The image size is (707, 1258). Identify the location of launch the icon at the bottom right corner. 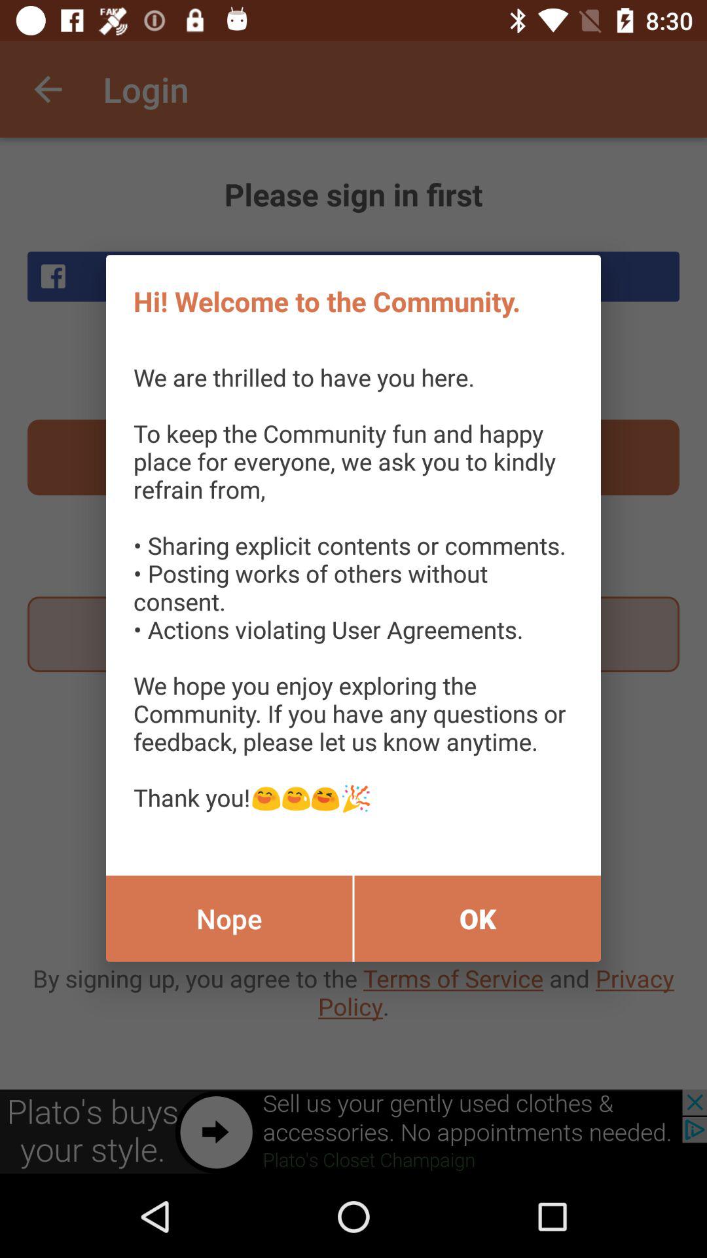
(478, 919).